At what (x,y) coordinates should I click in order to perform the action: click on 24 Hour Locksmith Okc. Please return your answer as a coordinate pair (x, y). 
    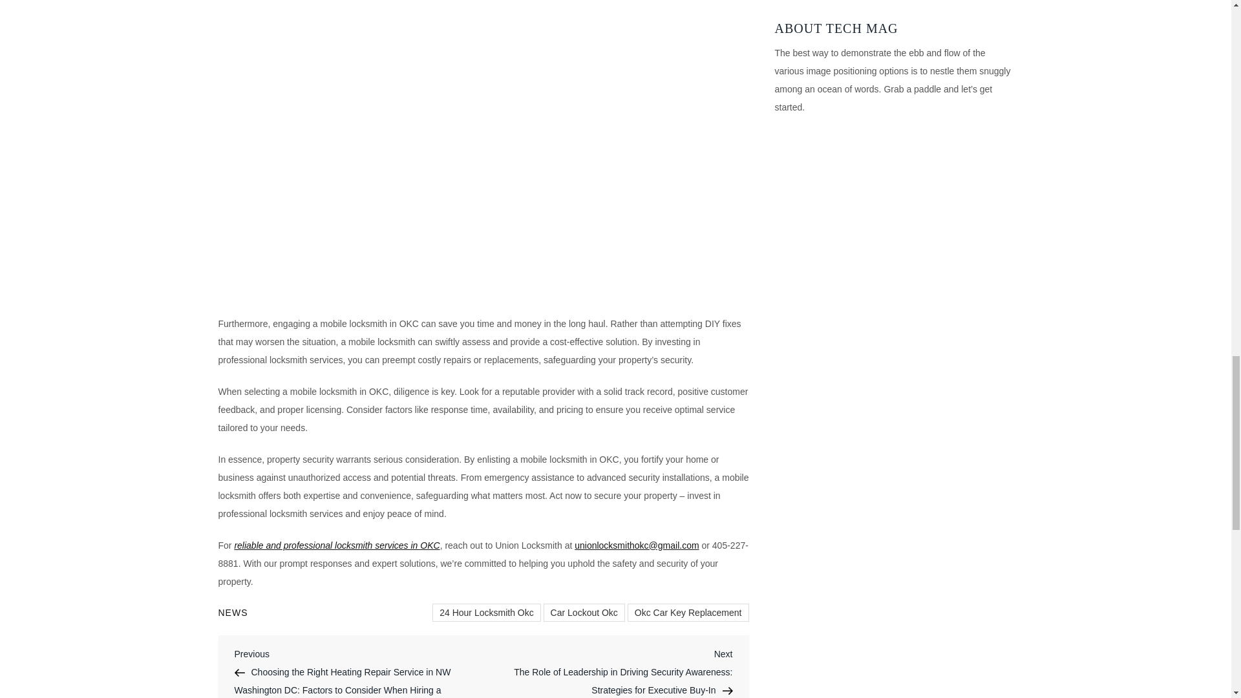
    Looking at the image, I should click on (486, 613).